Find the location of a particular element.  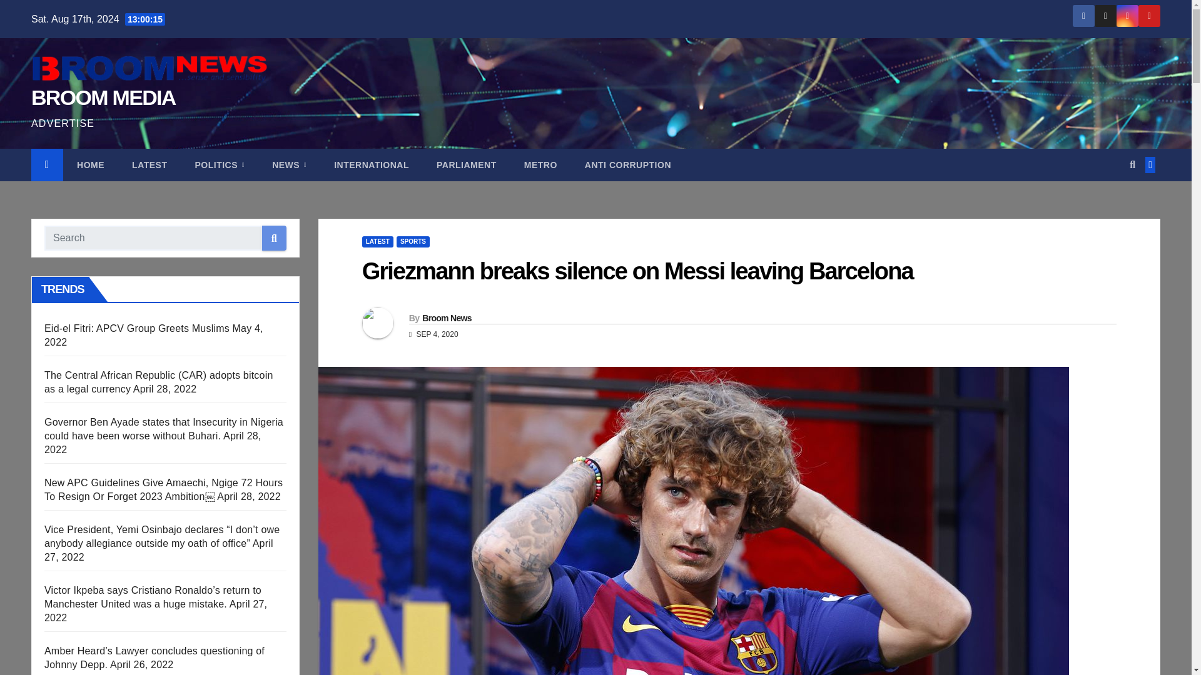

NEWS is located at coordinates (289, 165).